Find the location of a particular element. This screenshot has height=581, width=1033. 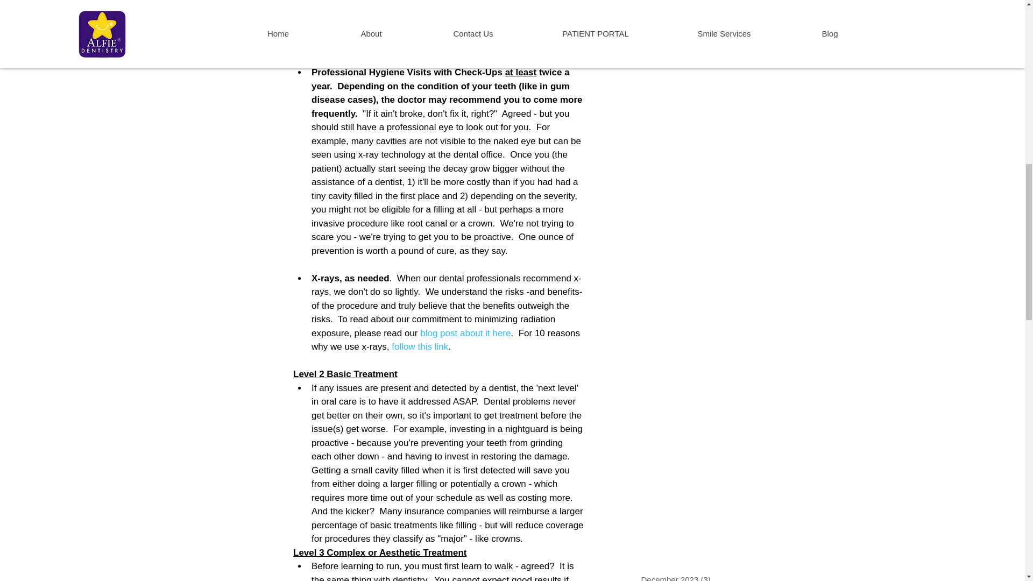

blog post about it here is located at coordinates (465, 333).